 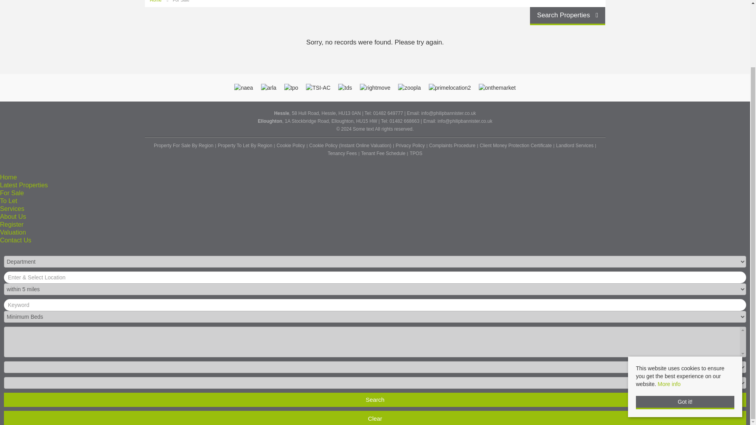 I want to click on Cookie Policy, so click(x=291, y=146).